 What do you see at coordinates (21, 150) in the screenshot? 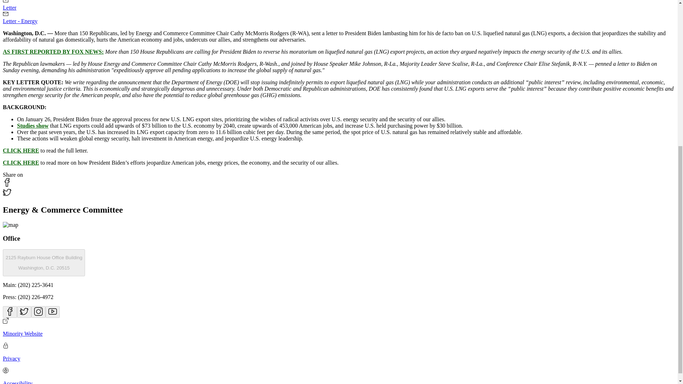
I see `AS FIRST REPORTED BY FOX NEWS:` at bounding box center [21, 150].